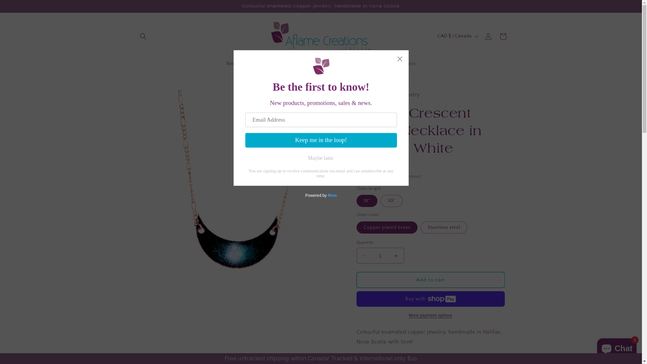  What do you see at coordinates (431, 280) in the screenshot?
I see `Add to cart` at bounding box center [431, 280].